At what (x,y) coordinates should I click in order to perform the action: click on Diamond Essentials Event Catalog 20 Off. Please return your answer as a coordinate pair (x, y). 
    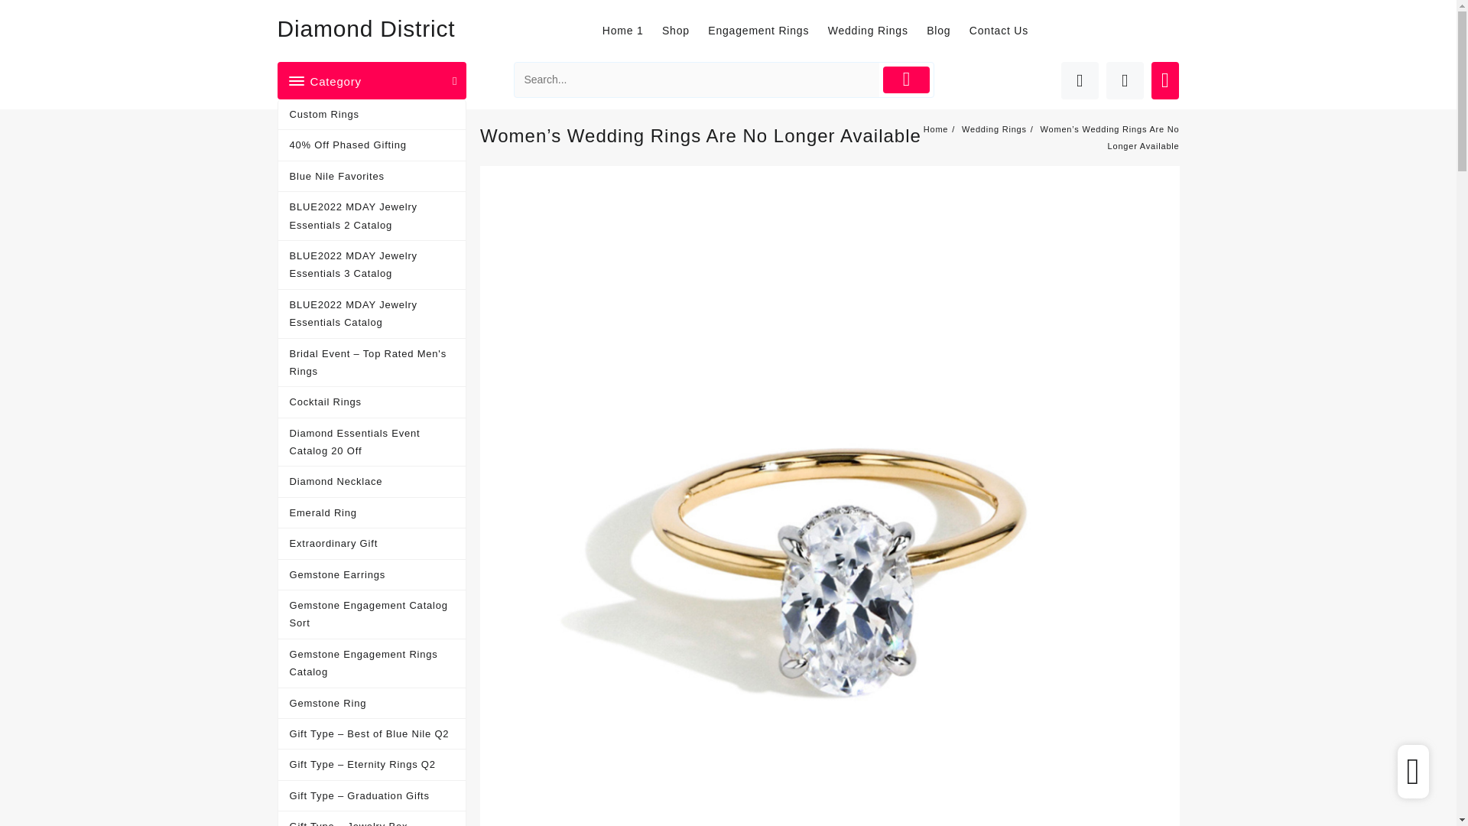
    Looking at the image, I should click on (372, 442).